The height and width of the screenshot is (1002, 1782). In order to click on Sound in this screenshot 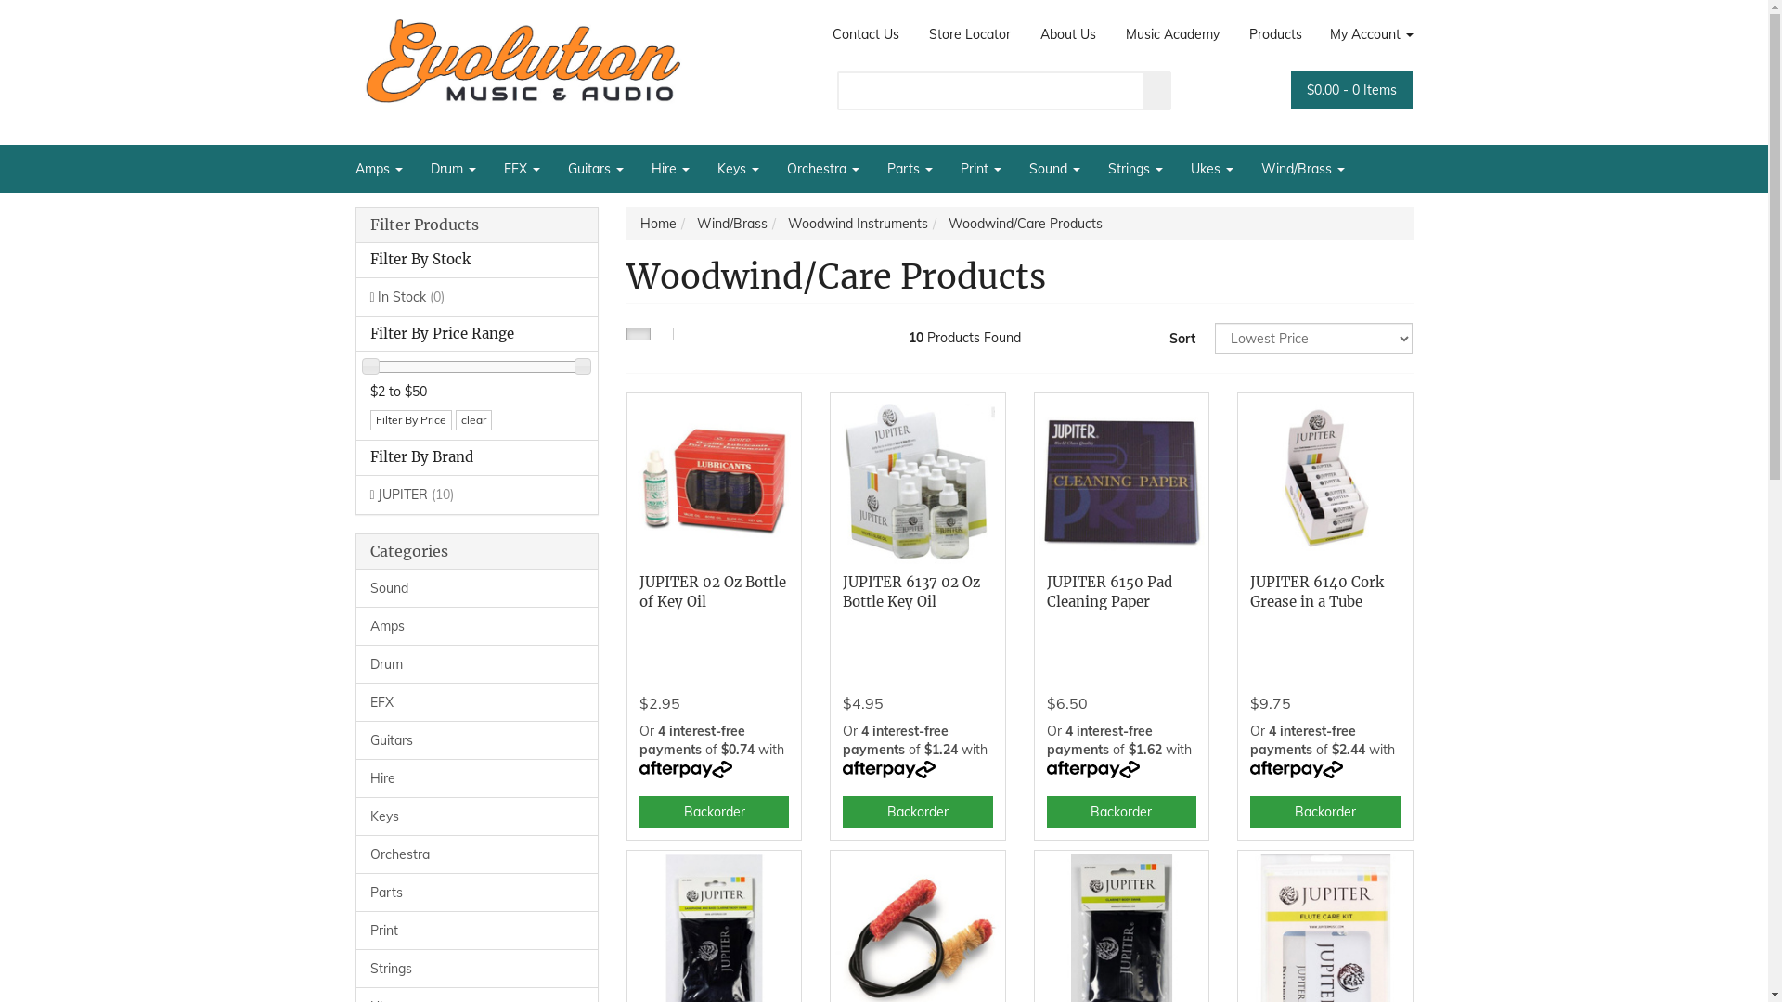, I will do `click(1054, 169)`.